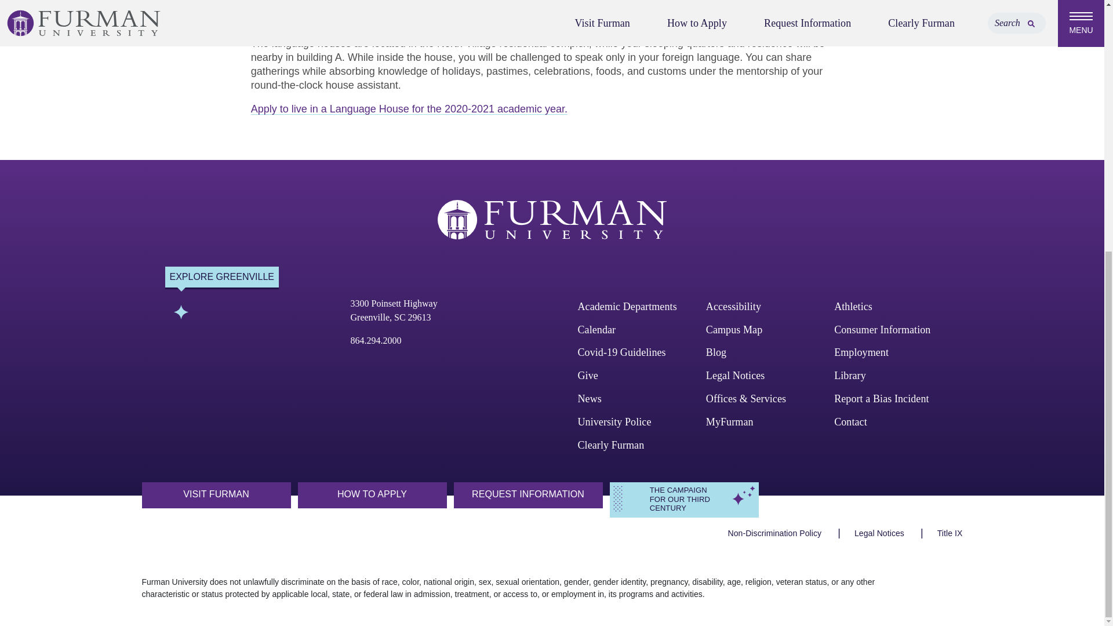 The height and width of the screenshot is (626, 1113). Describe the element at coordinates (596, 329) in the screenshot. I see `Calendar` at that location.